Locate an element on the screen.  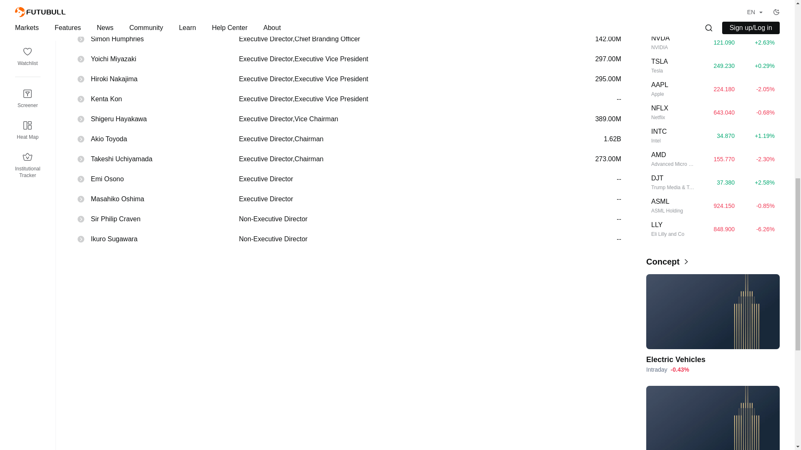
Taiwan Semiconductor is located at coordinates (673, 24).